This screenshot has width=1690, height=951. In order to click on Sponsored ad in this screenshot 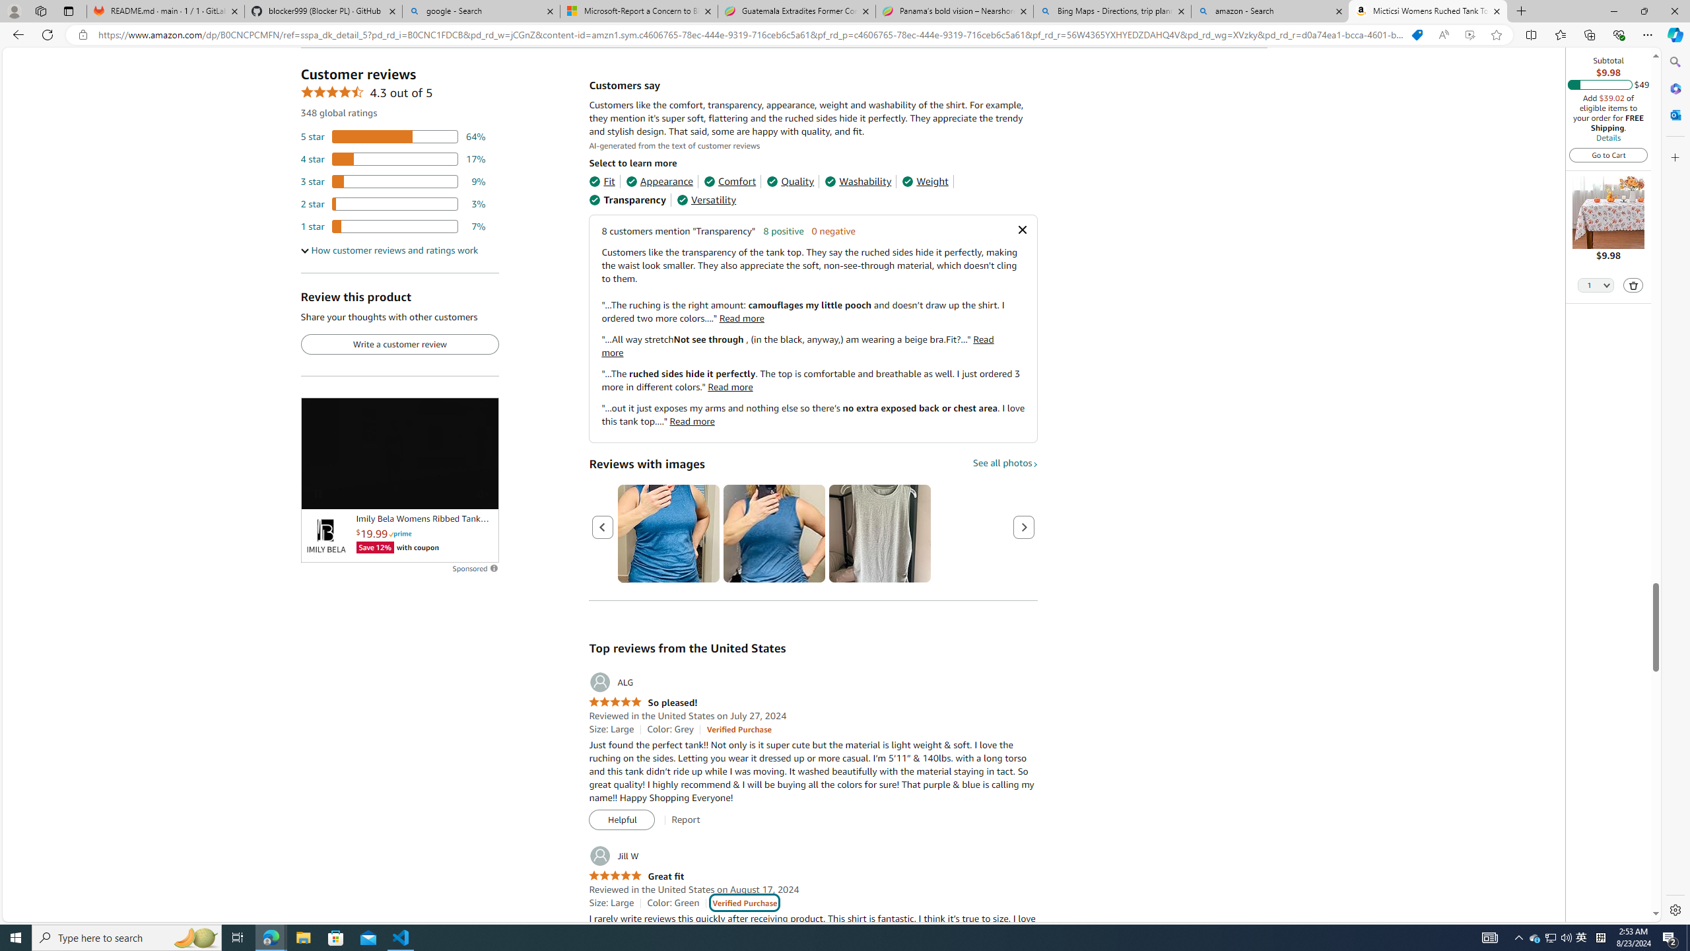, I will do `click(399, 453)`.